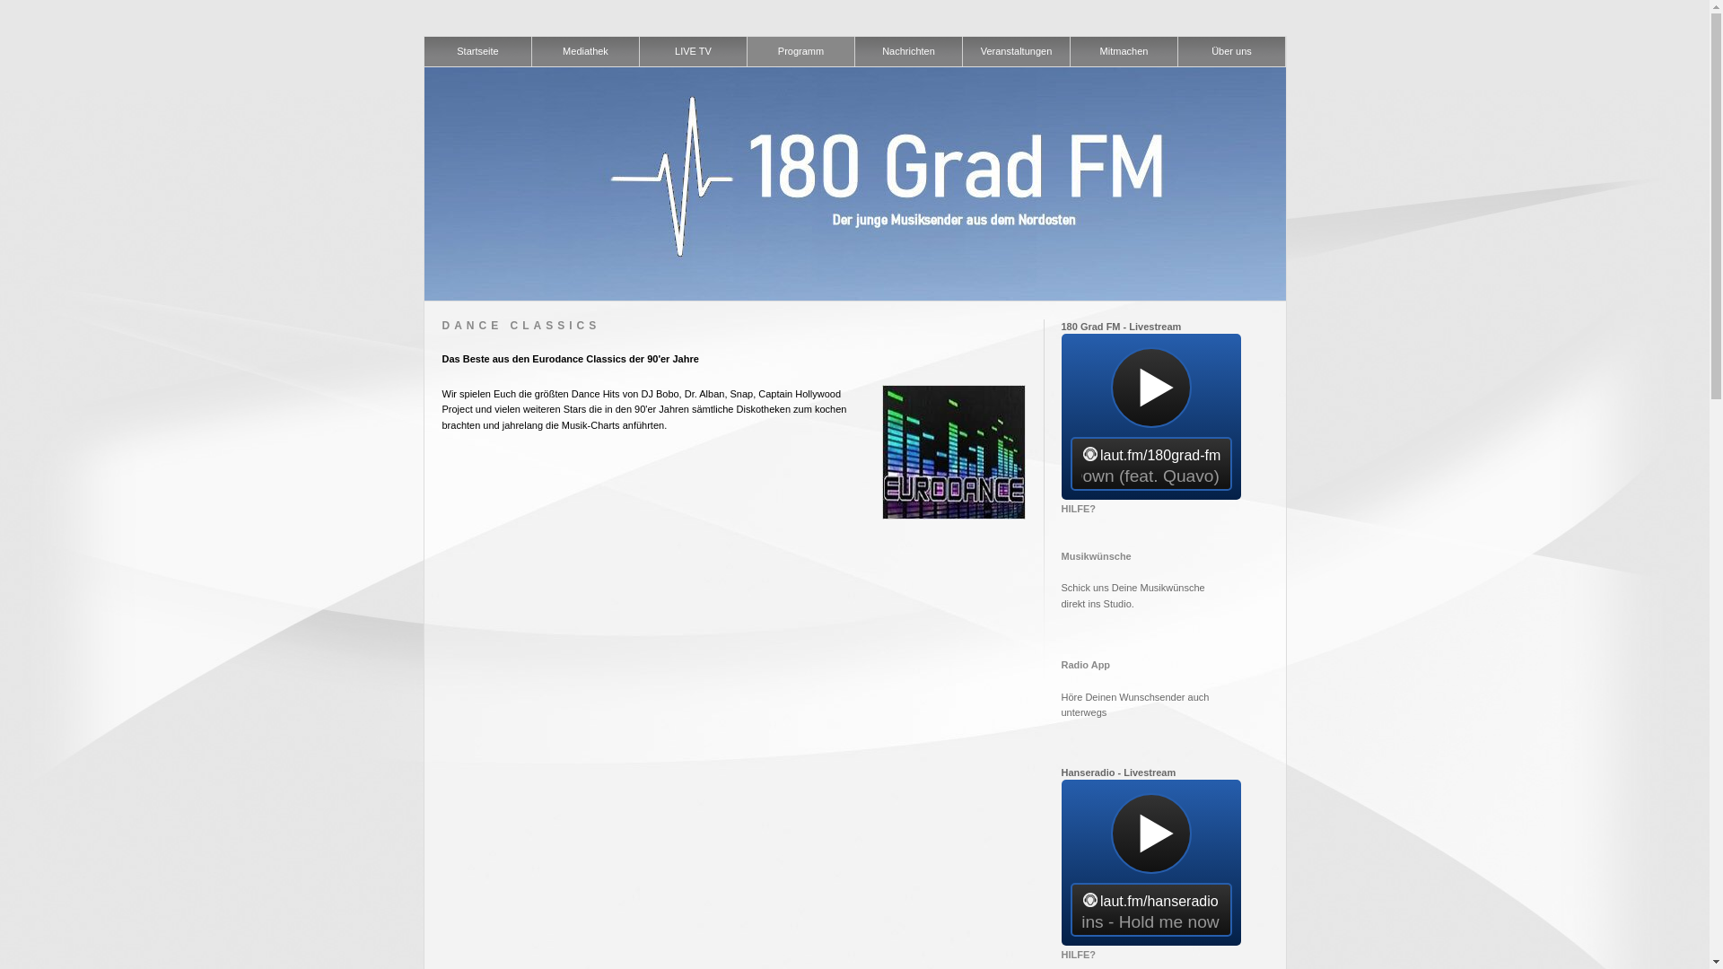  What do you see at coordinates (1124, 52) in the screenshot?
I see `Mitmachen` at bounding box center [1124, 52].